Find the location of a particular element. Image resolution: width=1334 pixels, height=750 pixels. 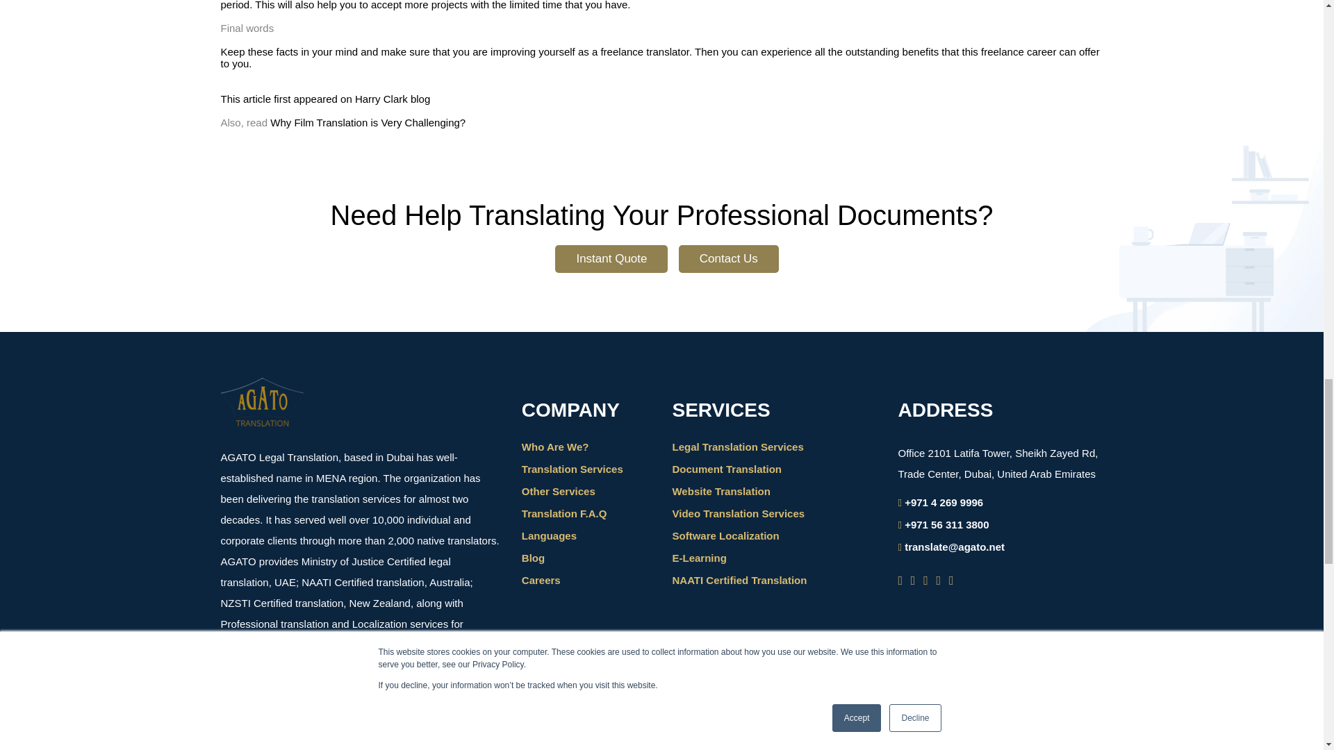

Other Services is located at coordinates (558, 491).